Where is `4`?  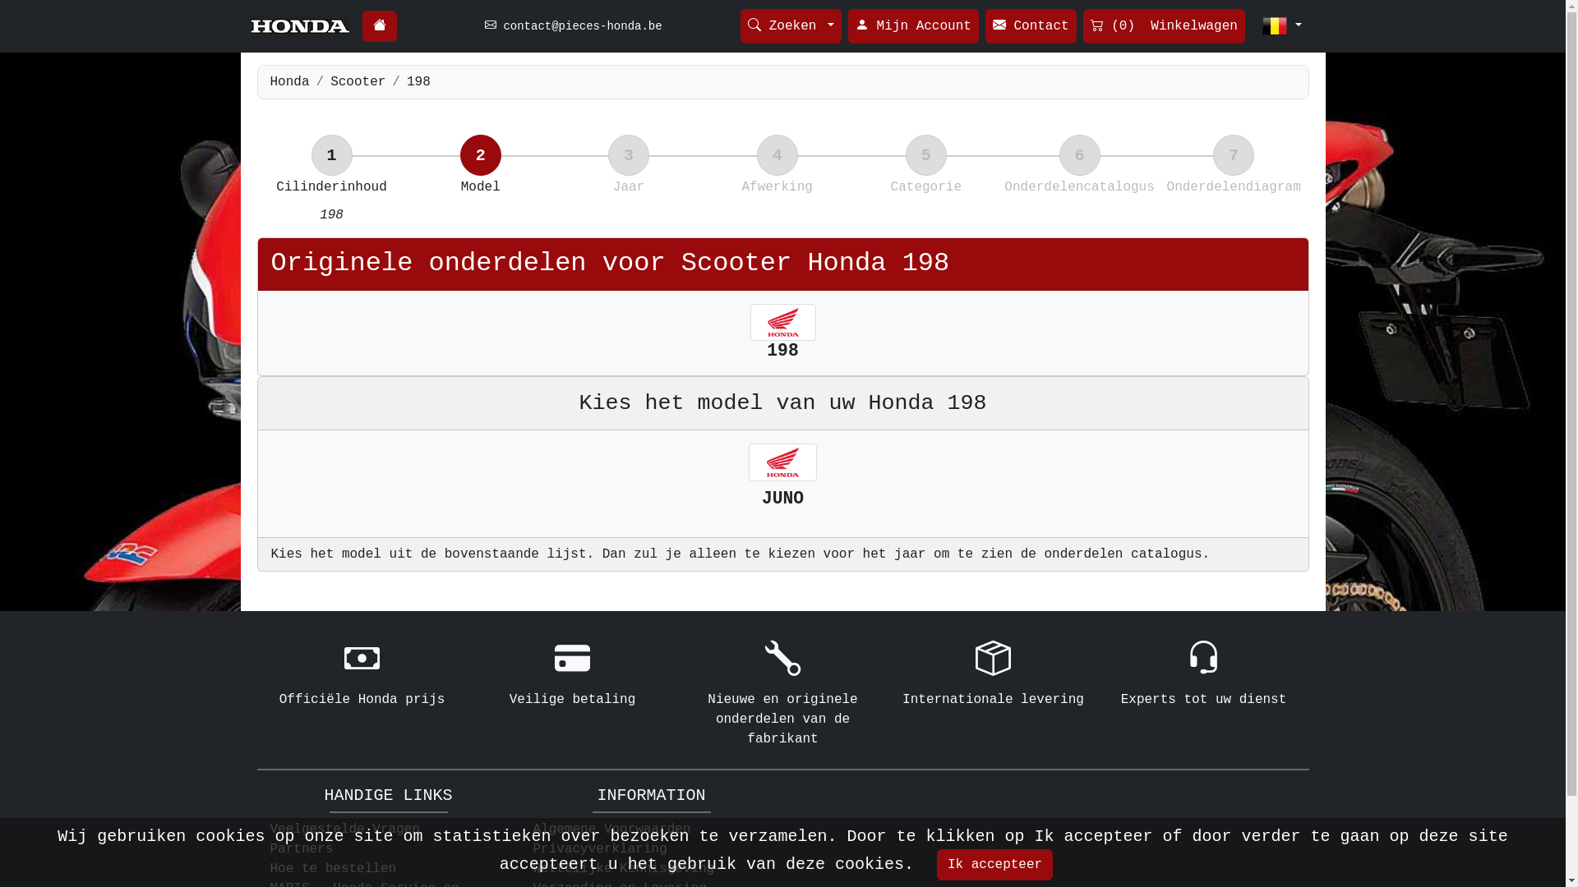
4 is located at coordinates (777, 155).